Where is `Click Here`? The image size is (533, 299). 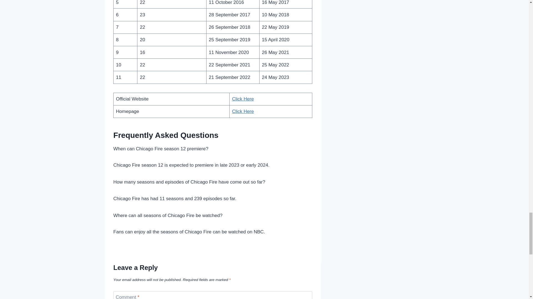 Click Here is located at coordinates (243, 111).